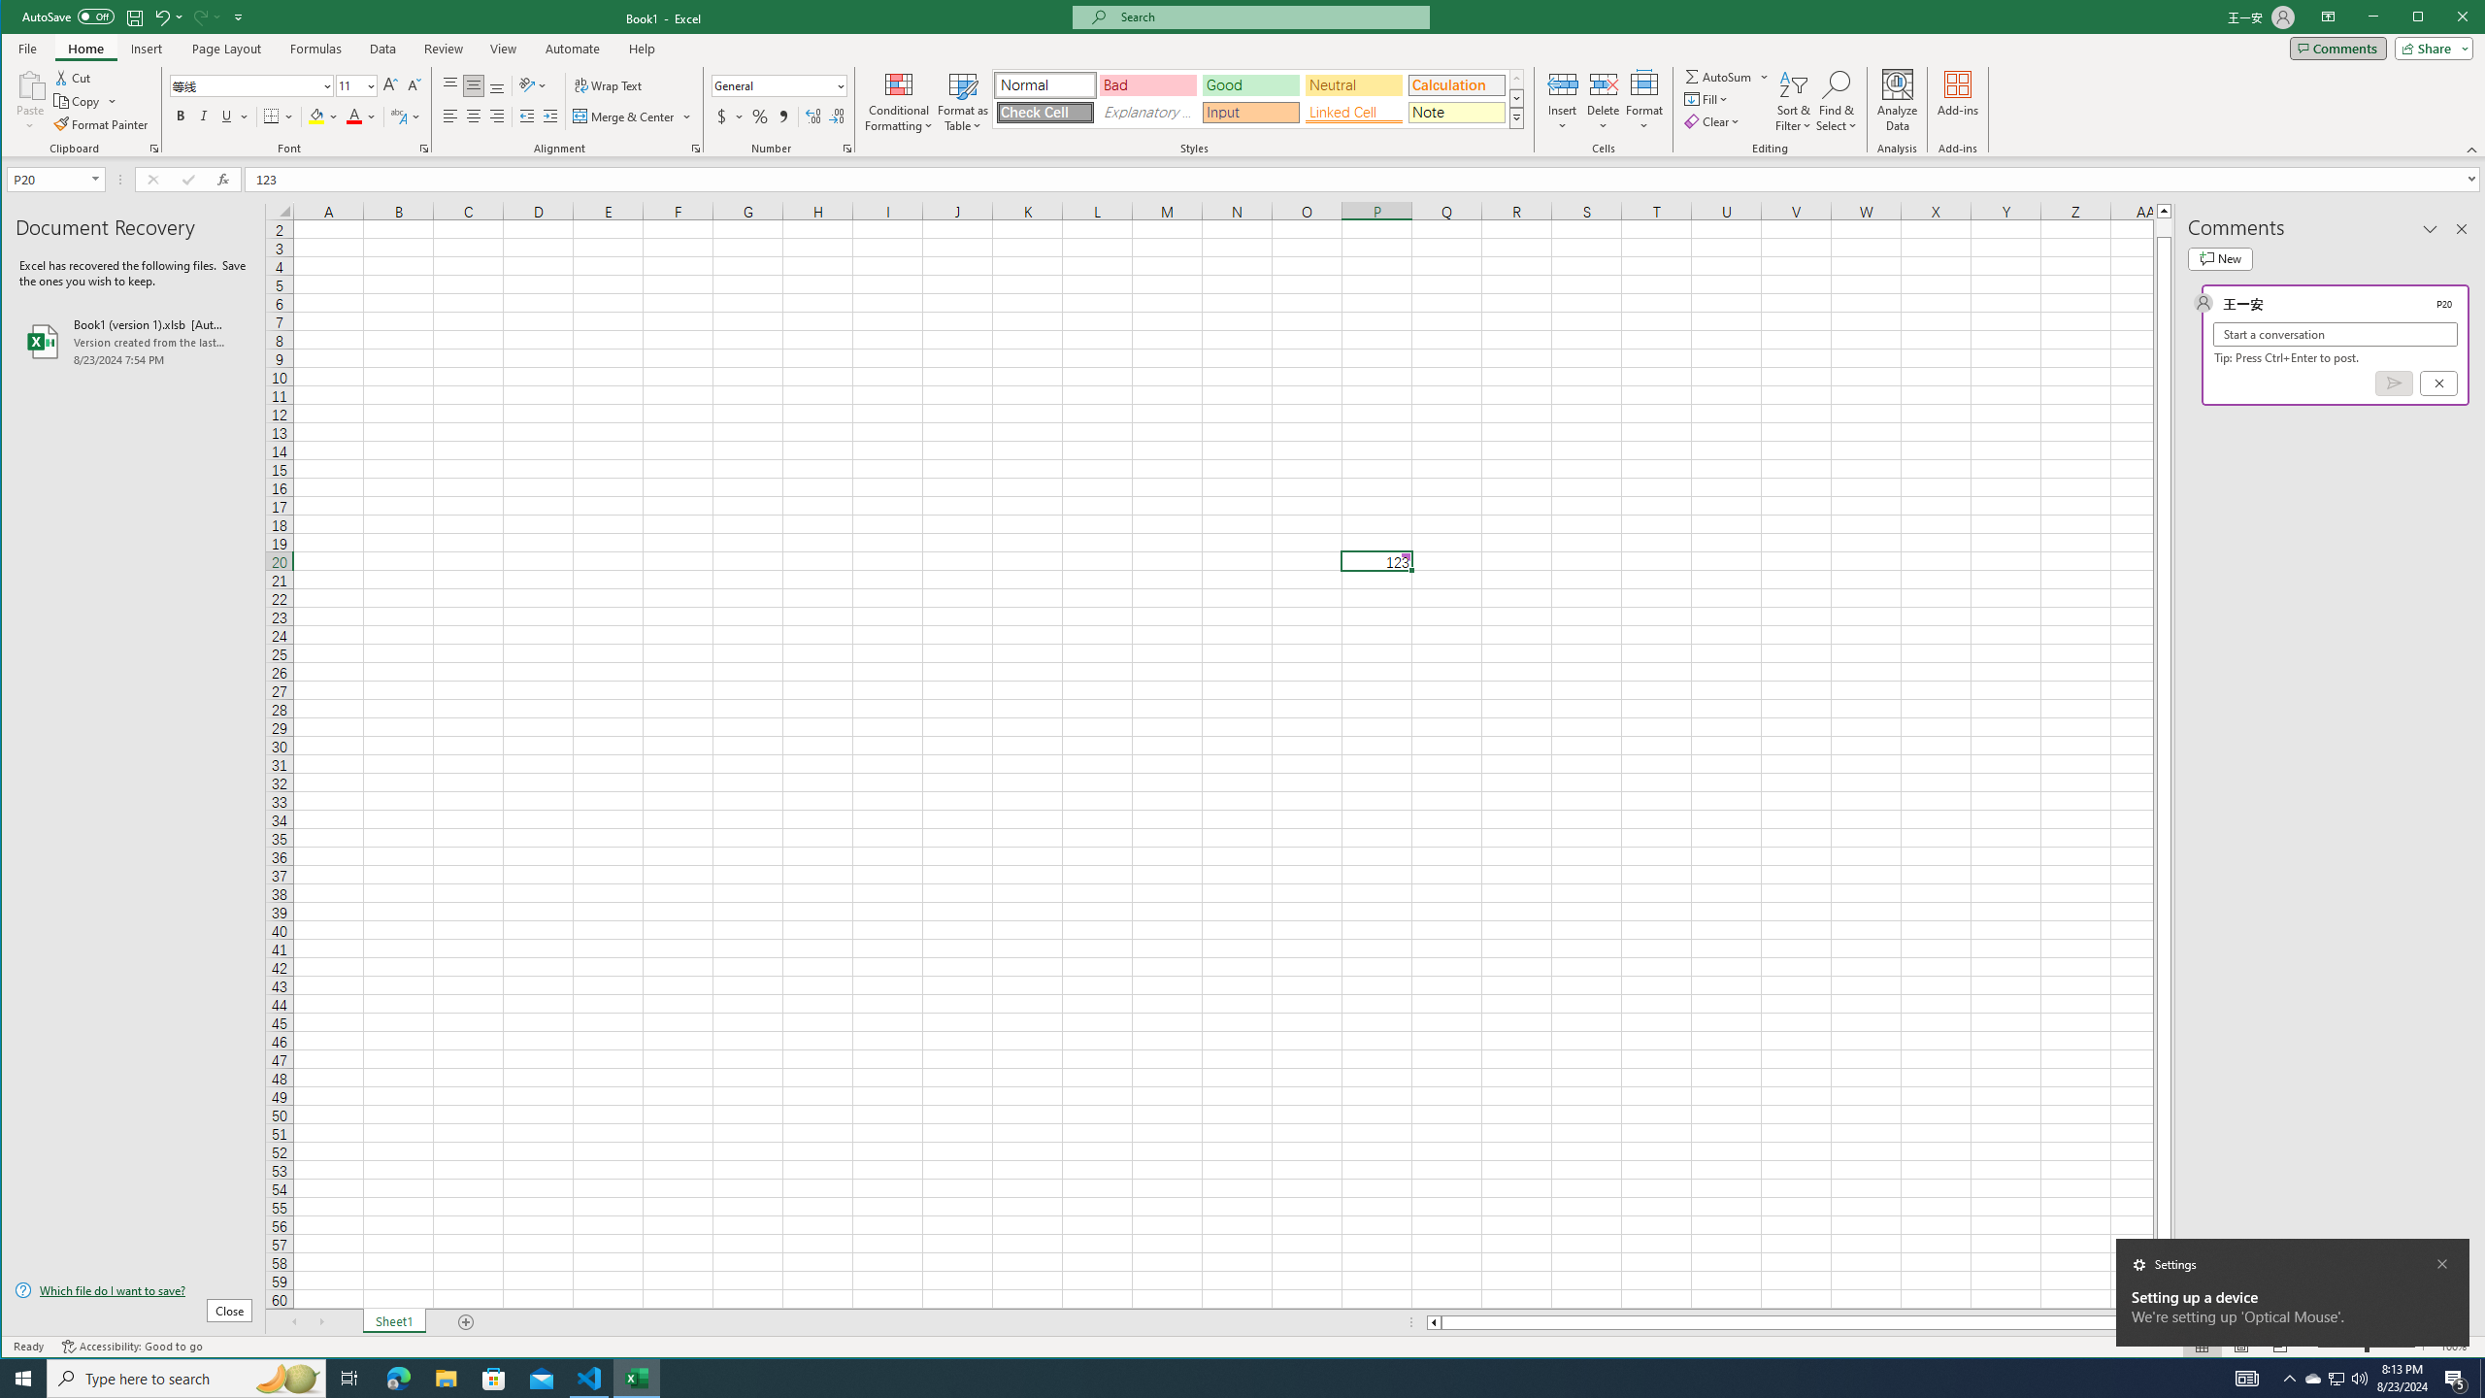 This screenshot has height=1398, width=2485. I want to click on Insert Column or Bar Chart, so click(598, 76).